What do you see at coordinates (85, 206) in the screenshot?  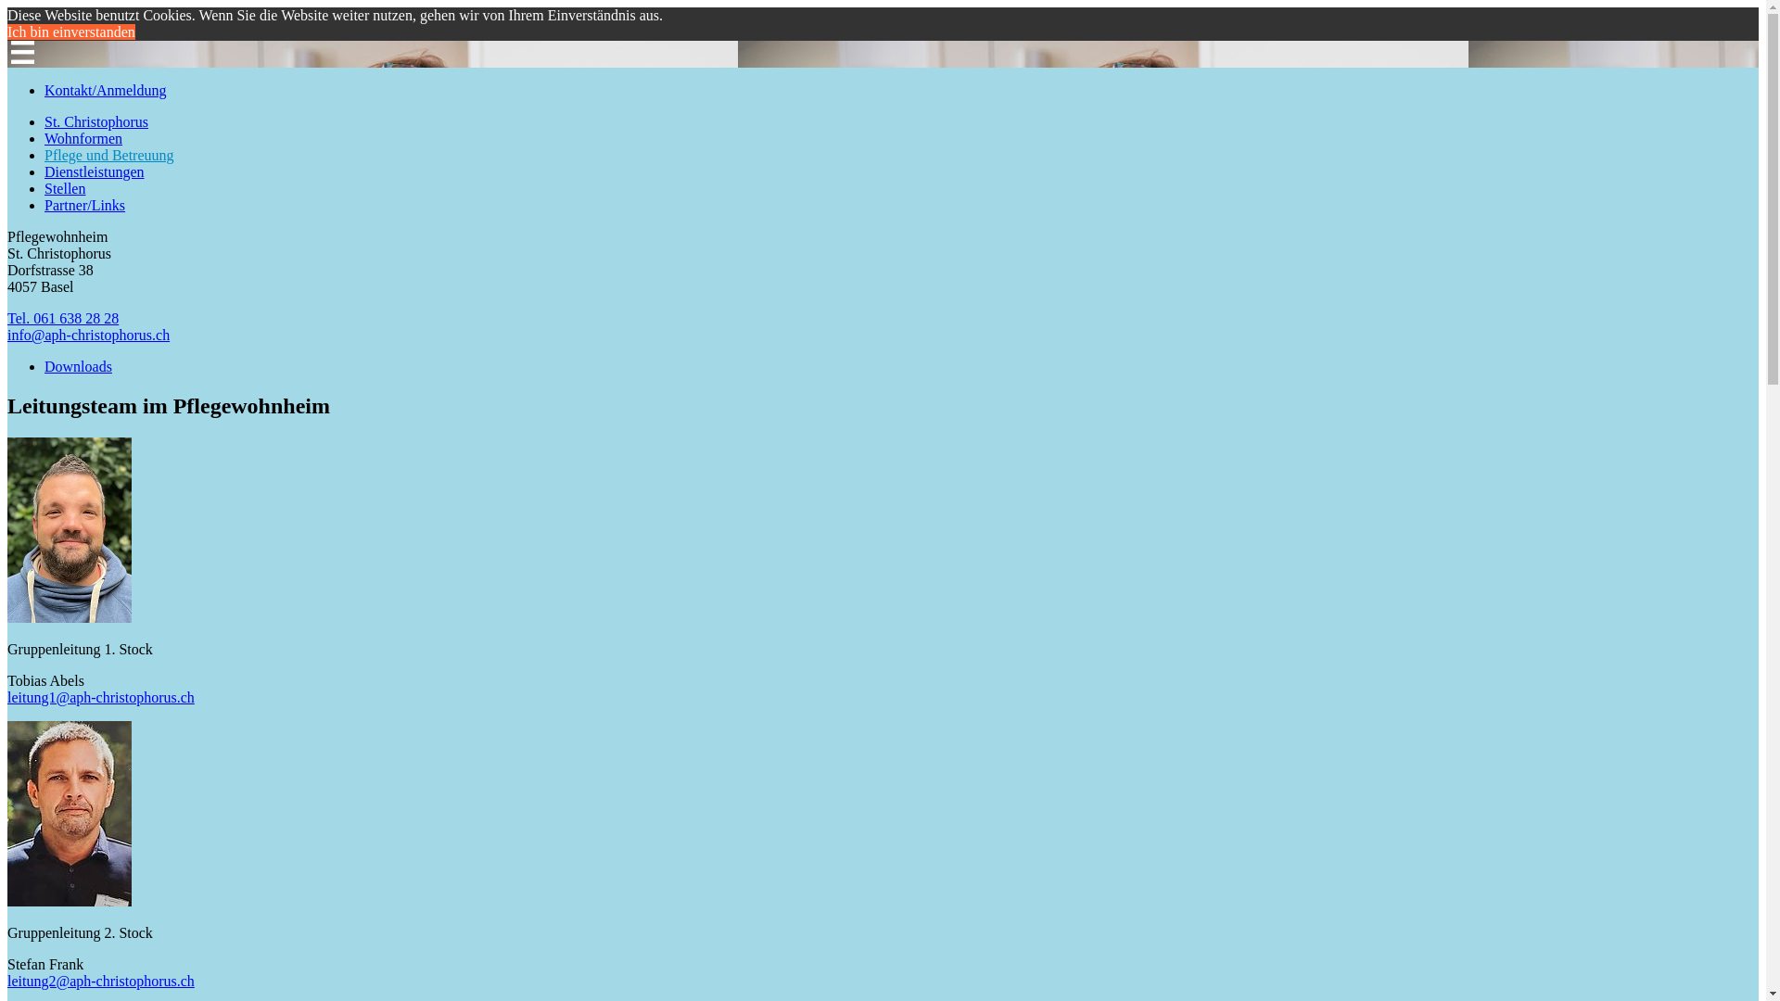 I see `Partner/Links` at bounding box center [85, 206].